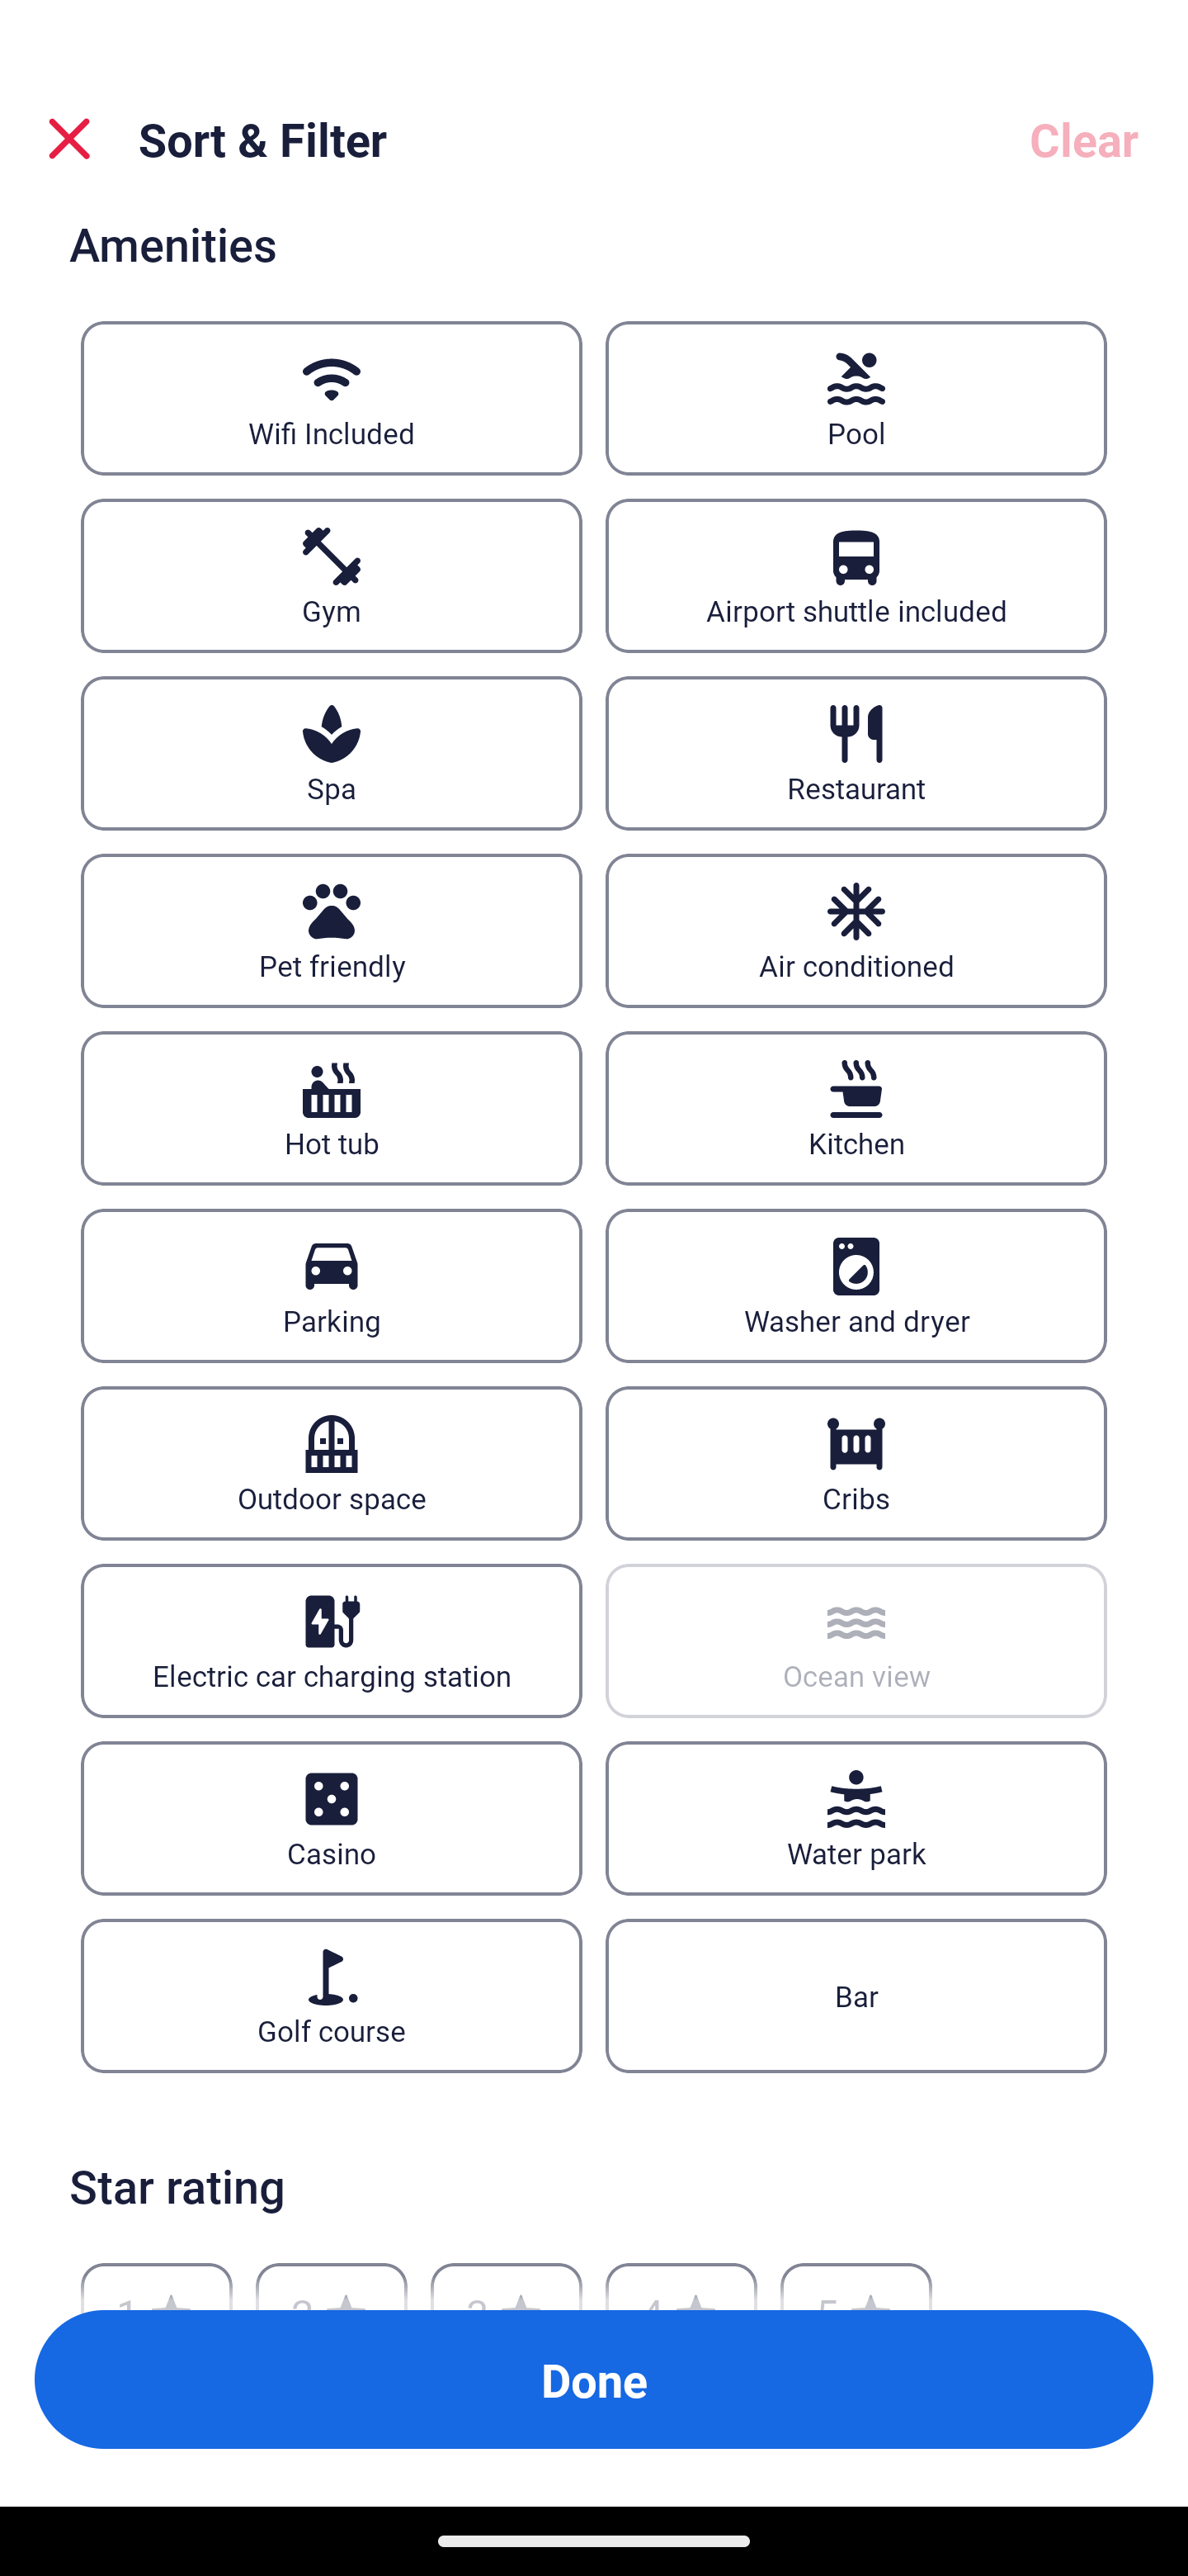 The width and height of the screenshot is (1188, 2576). I want to click on Outdoor space, so click(331, 1463).